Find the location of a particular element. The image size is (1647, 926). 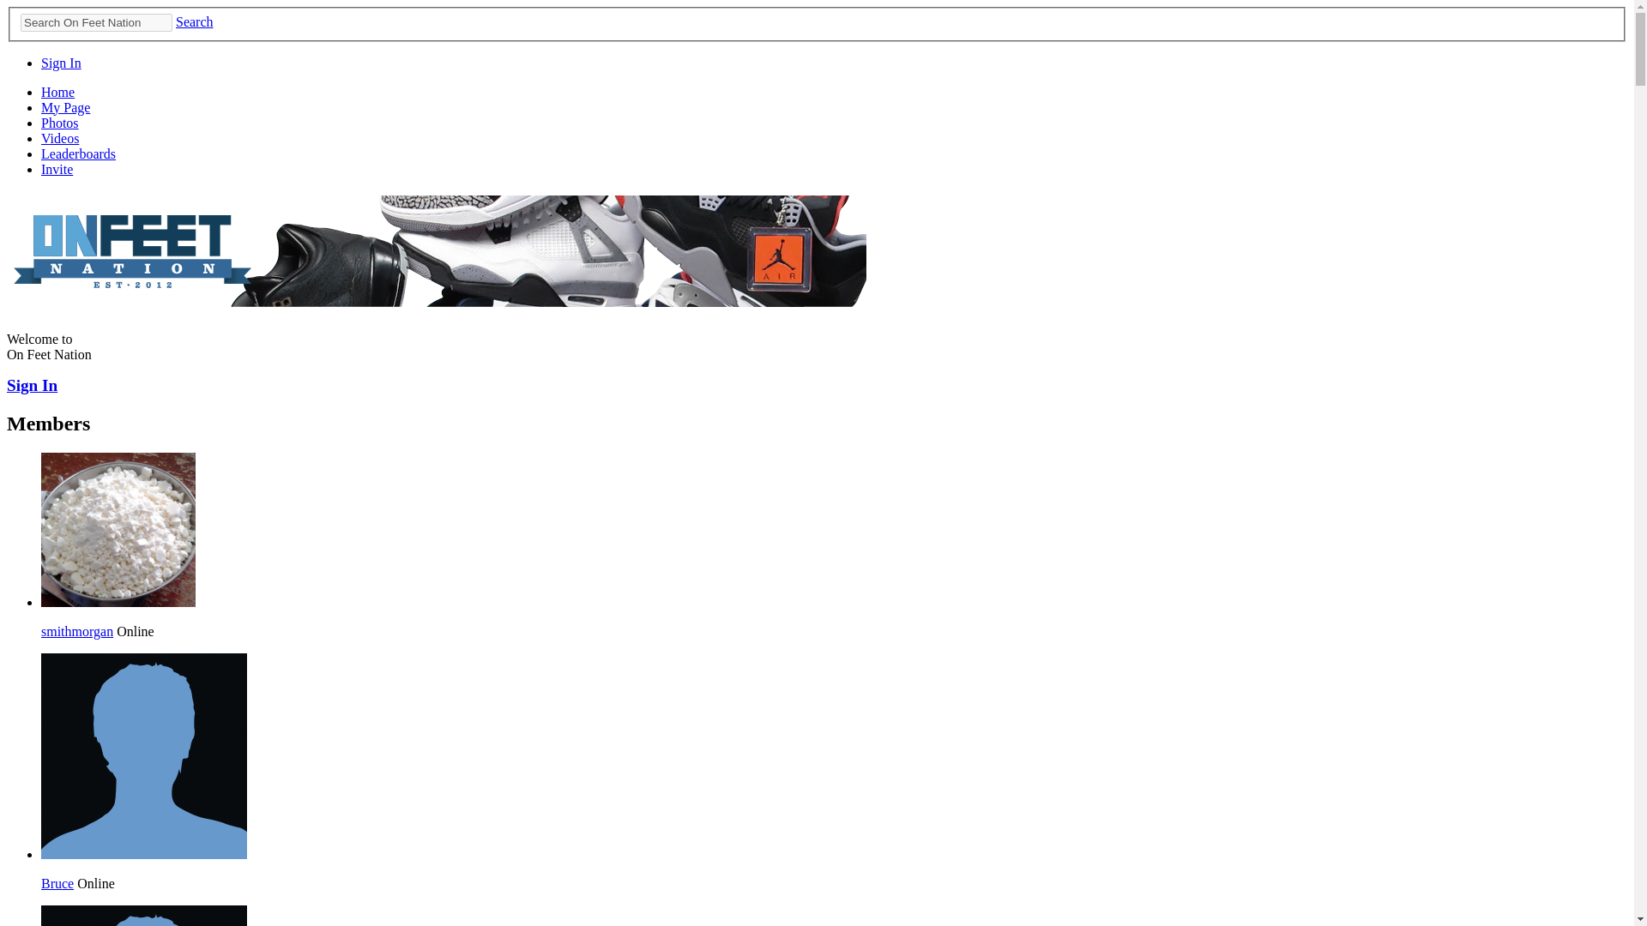

My Page is located at coordinates (65, 106).